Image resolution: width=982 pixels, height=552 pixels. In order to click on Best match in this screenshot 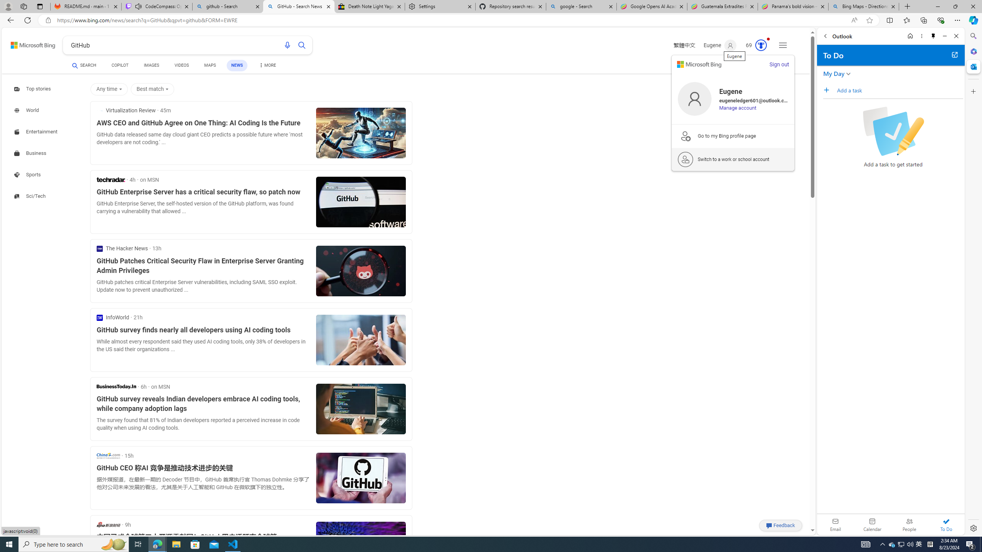, I will do `click(152, 89)`.